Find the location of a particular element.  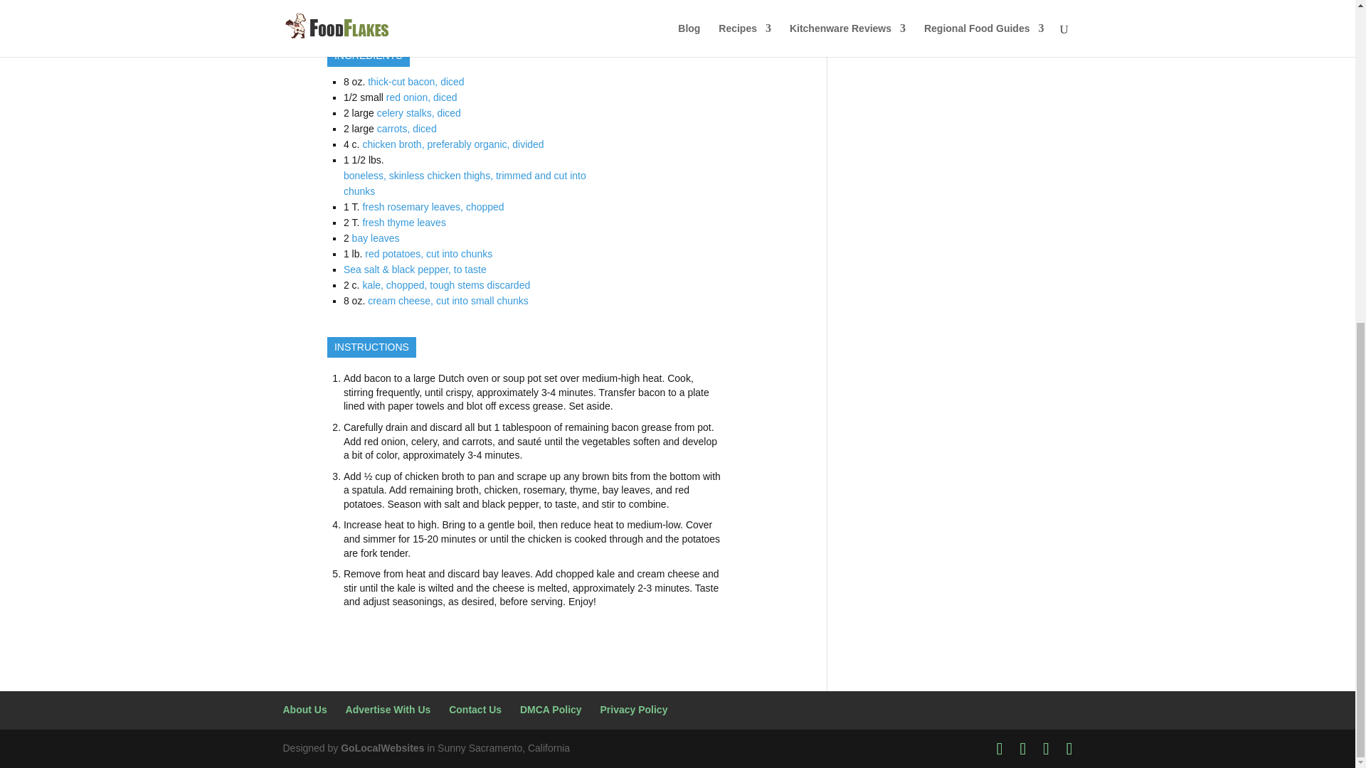

red onion, diced is located at coordinates (422, 97).